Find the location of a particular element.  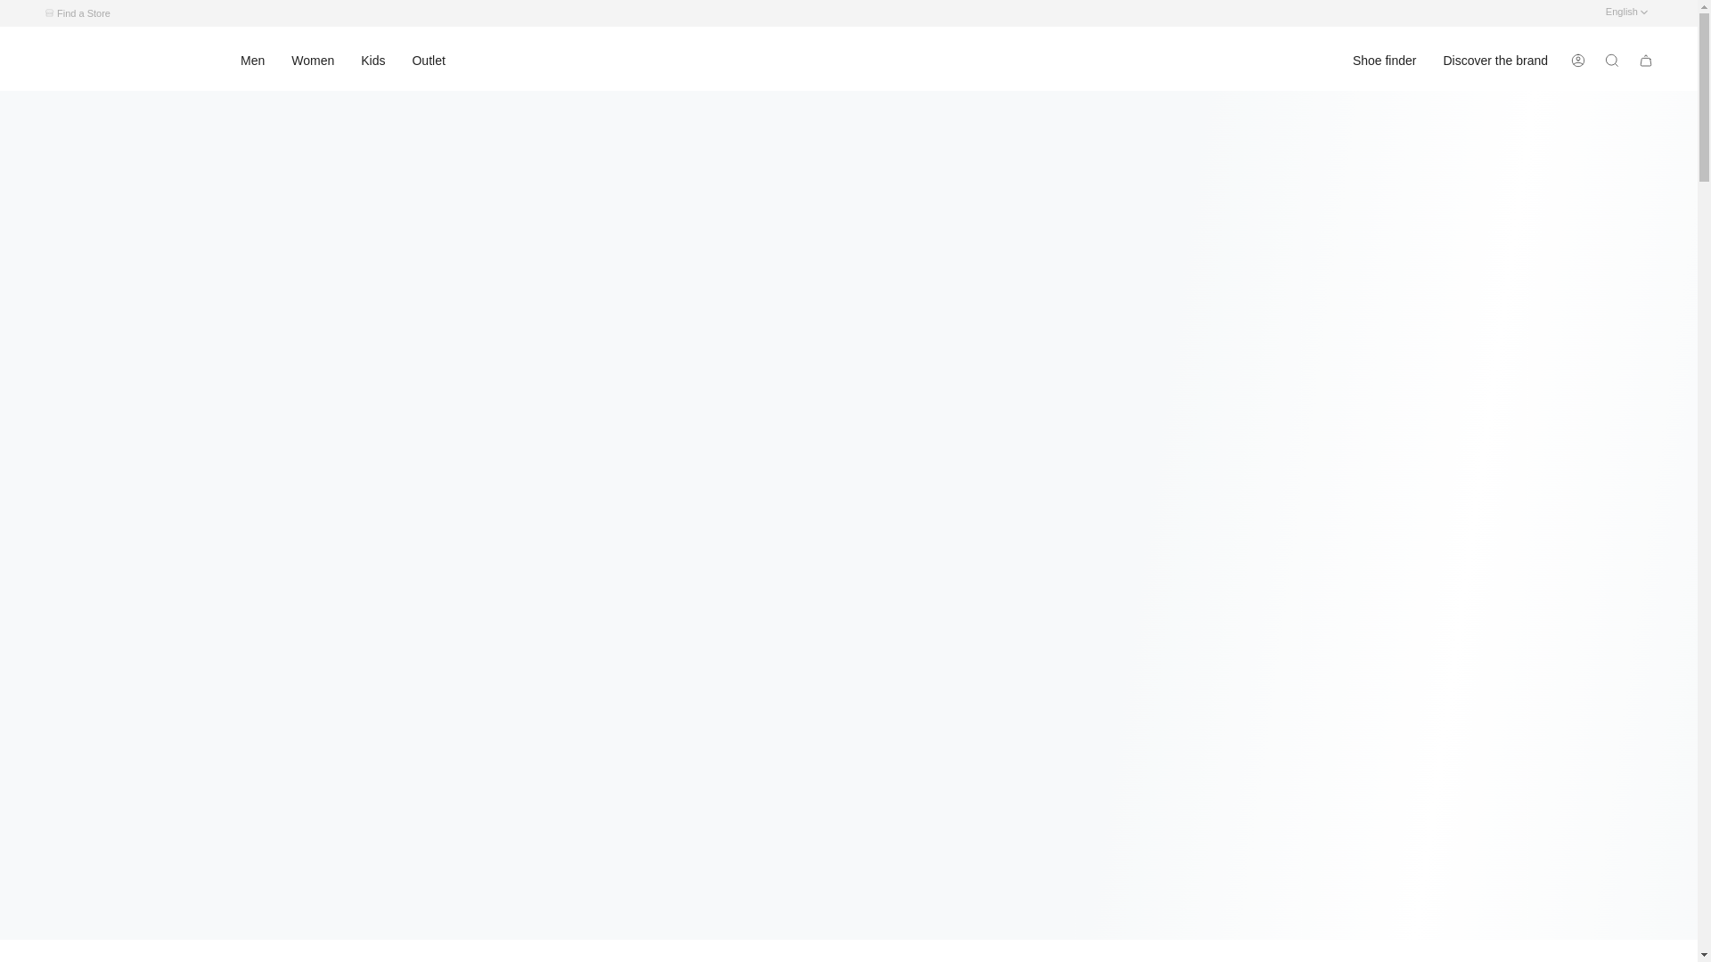

Find a Store is located at coordinates (84, 12).